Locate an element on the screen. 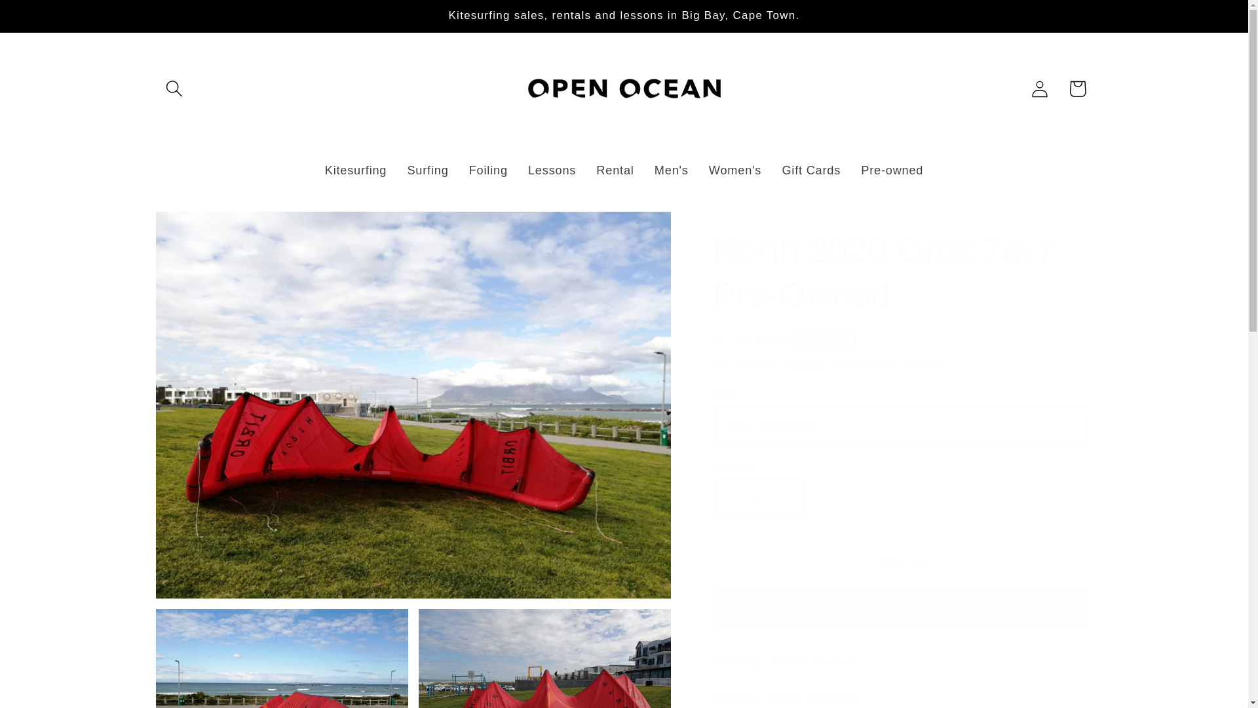 This screenshot has height=708, width=1258. Pre-owned is located at coordinates (892, 171).